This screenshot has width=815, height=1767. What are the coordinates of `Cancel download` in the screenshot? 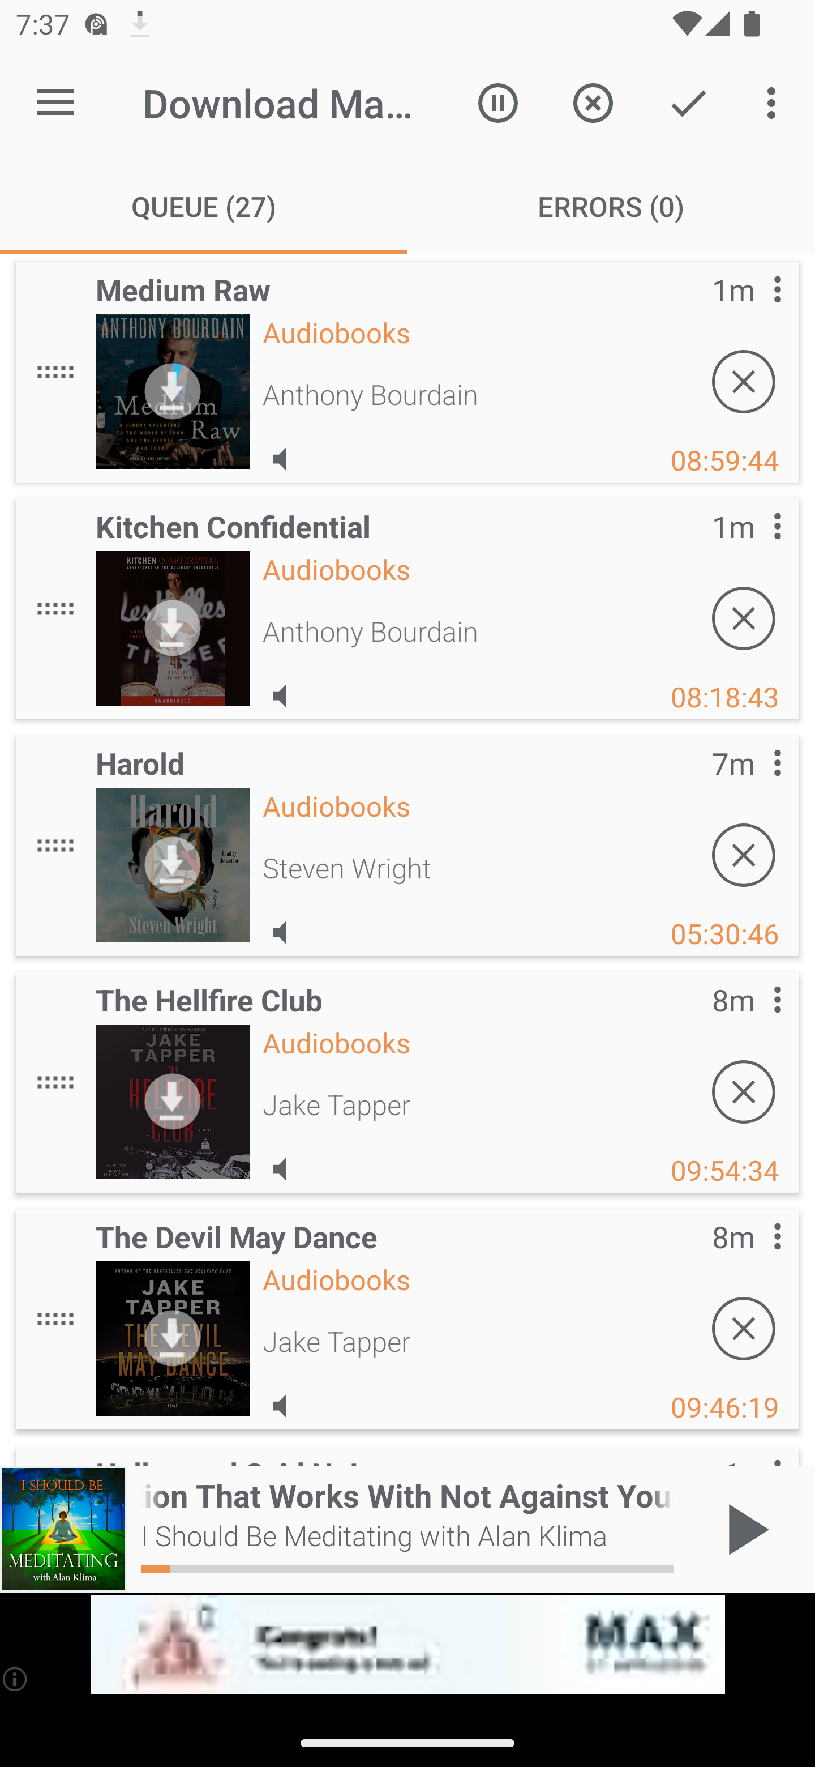 It's located at (744, 1329).